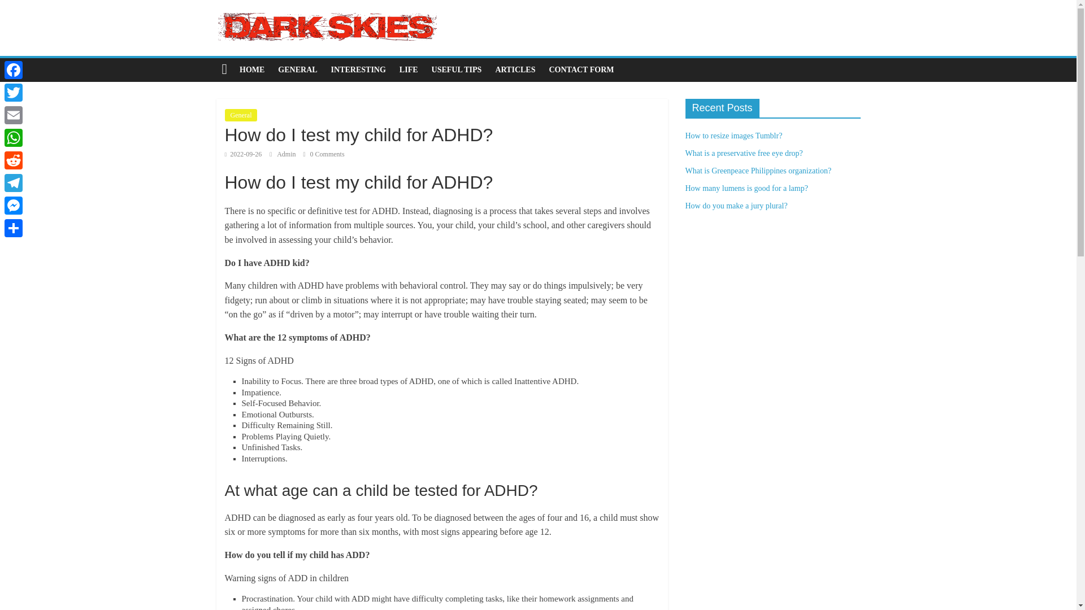 The width and height of the screenshot is (1085, 610). What do you see at coordinates (14, 92) in the screenshot?
I see `Twitter` at bounding box center [14, 92].